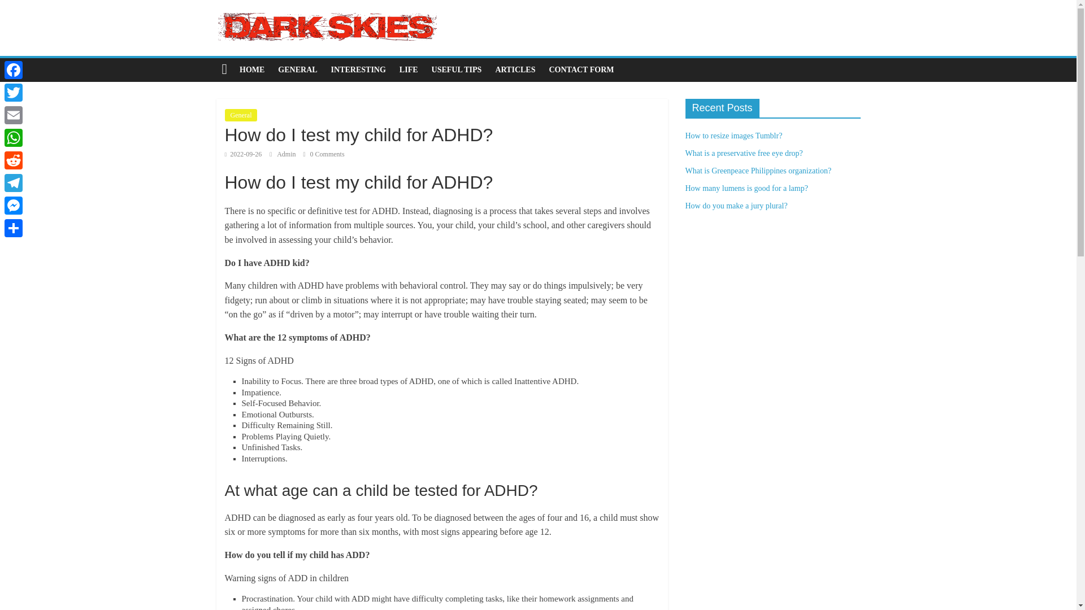 The width and height of the screenshot is (1085, 610). What do you see at coordinates (14, 92) in the screenshot?
I see `Twitter` at bounding box center [14, 92].